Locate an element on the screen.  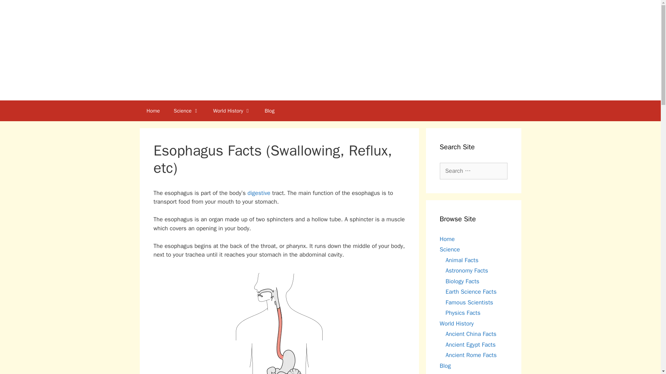
World History is located at coordinates (232, 111).